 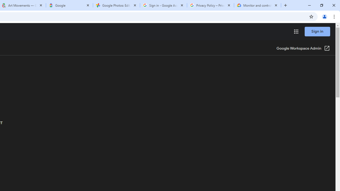 I want to click on Google, so click(x=69, y=5).